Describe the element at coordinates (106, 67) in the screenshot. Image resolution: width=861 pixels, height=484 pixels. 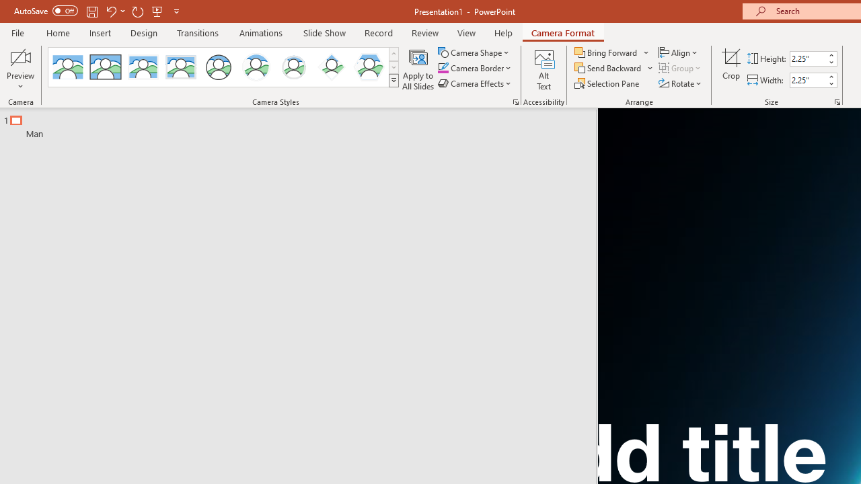
I see `Simple Frame Rectangle` at that location.